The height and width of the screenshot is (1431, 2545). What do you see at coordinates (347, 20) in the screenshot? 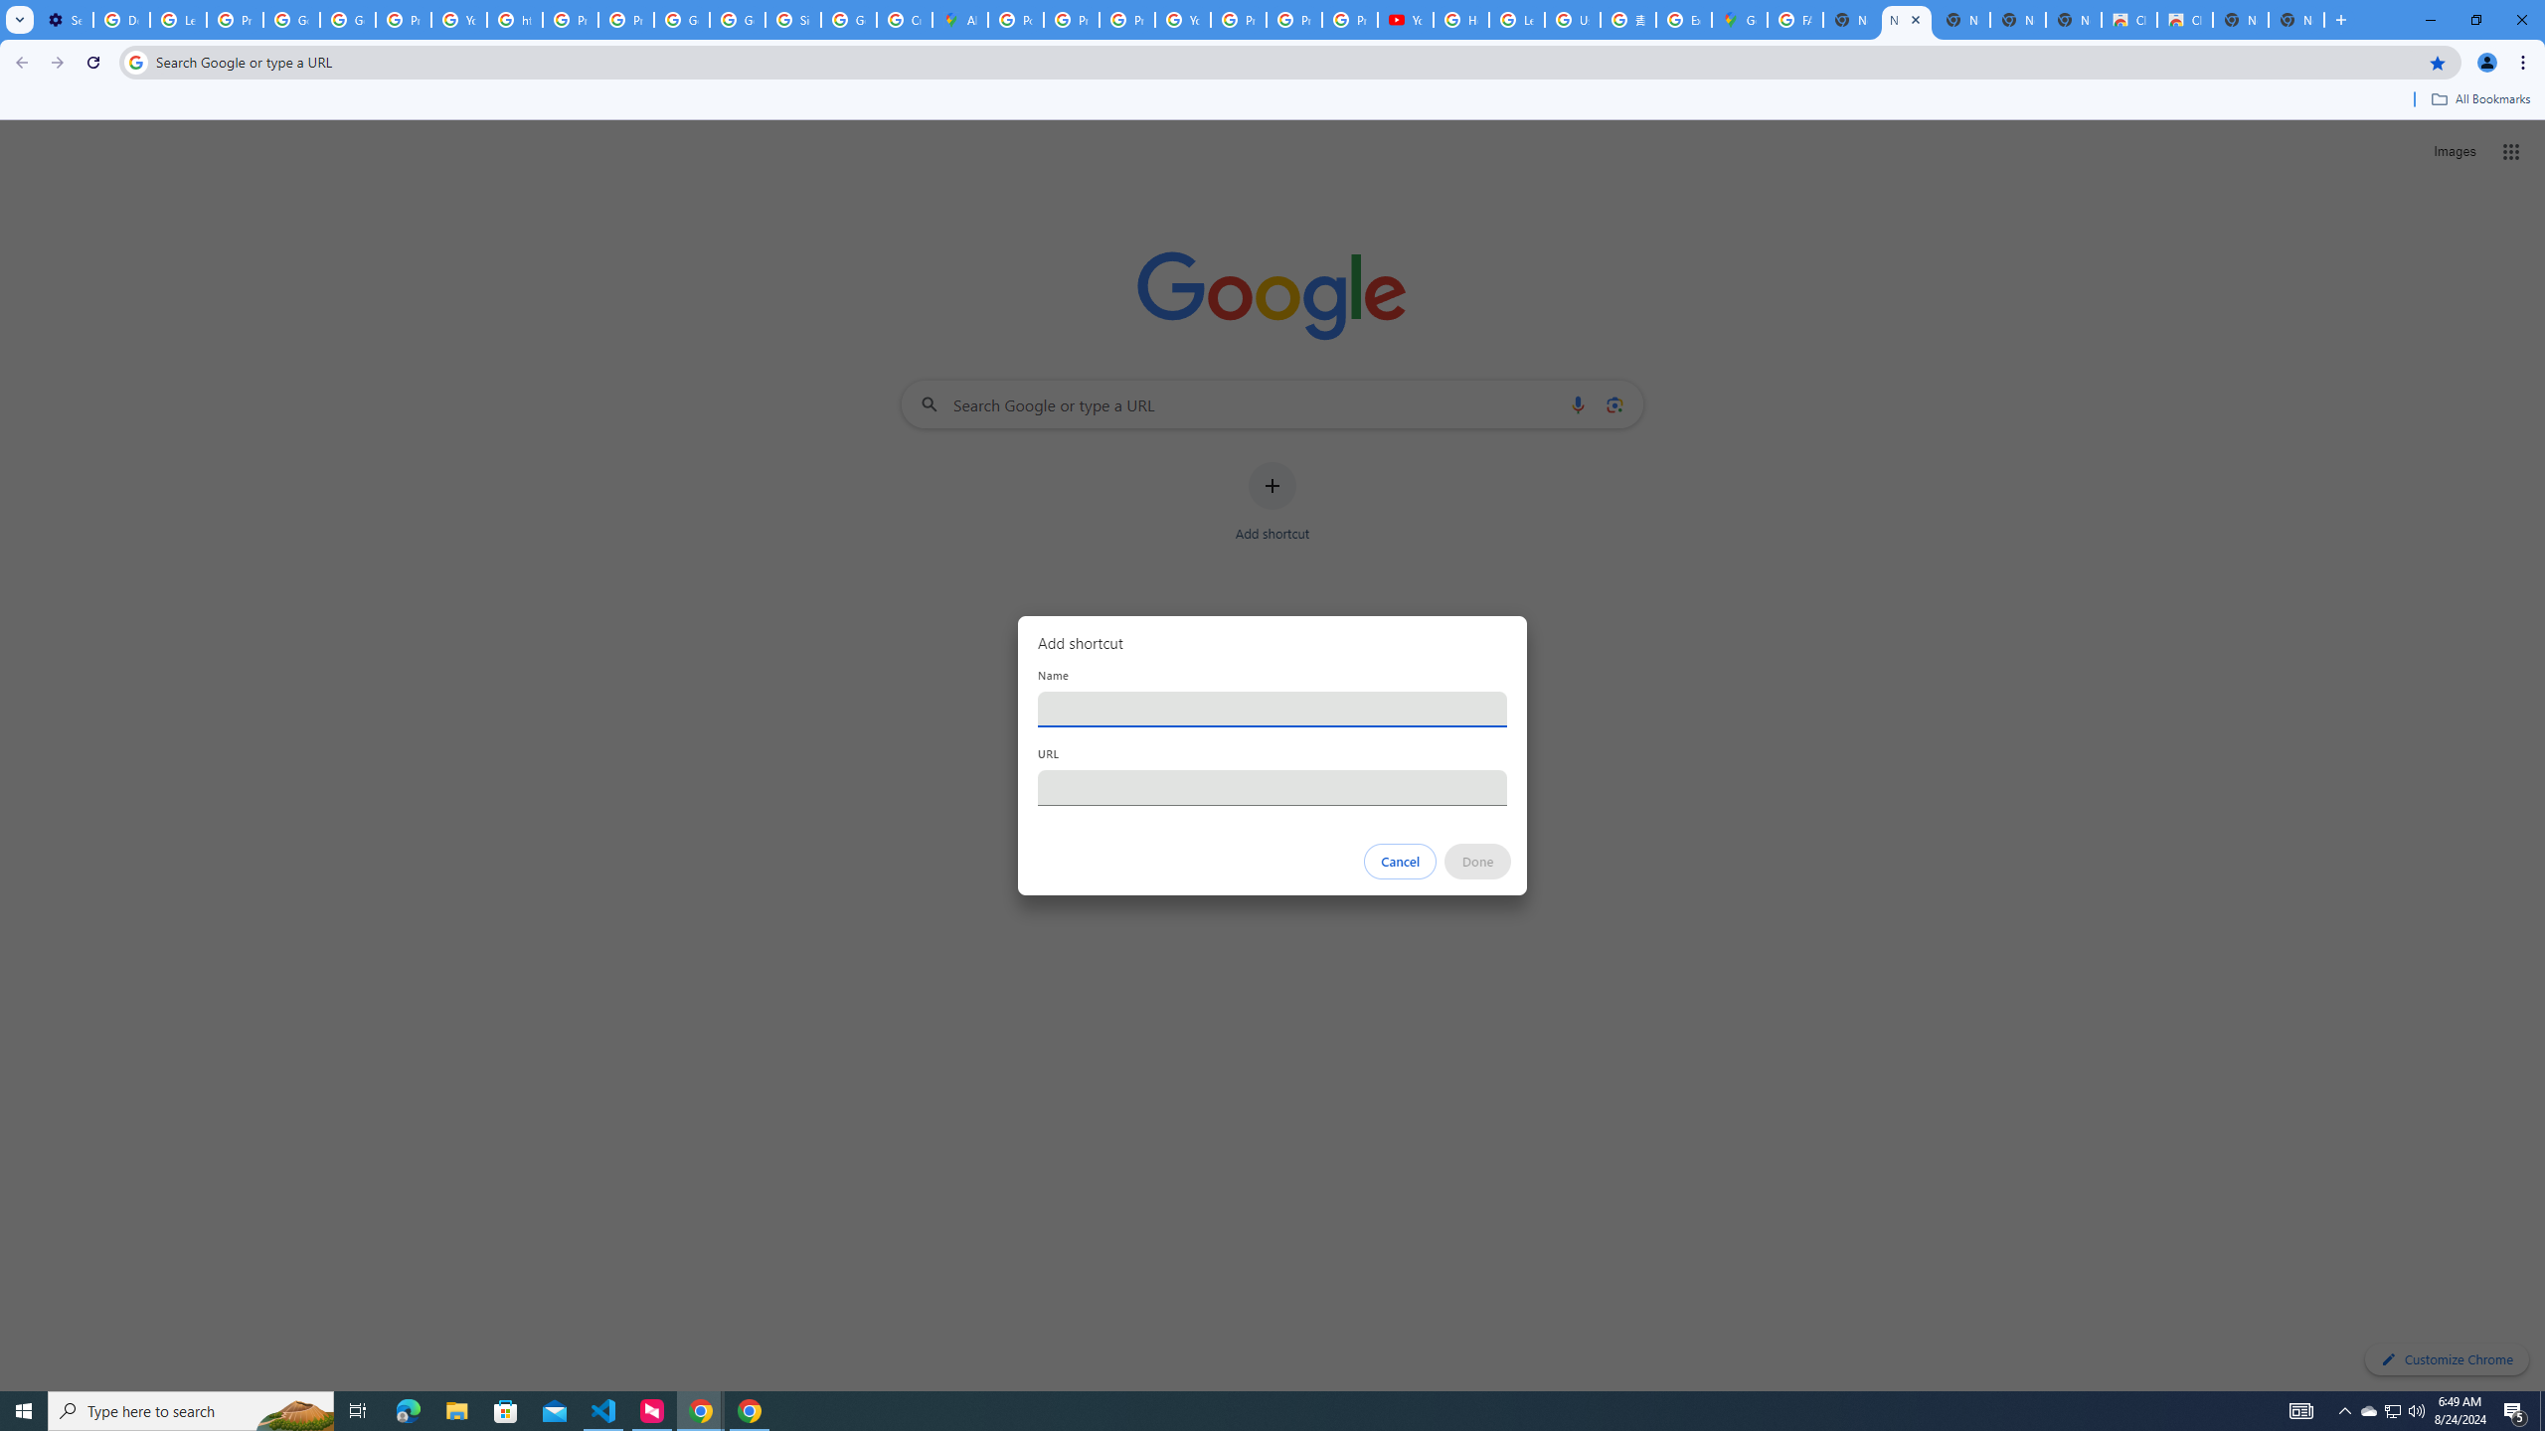
I see `Google Account Help` at bounding box center [347, 20].